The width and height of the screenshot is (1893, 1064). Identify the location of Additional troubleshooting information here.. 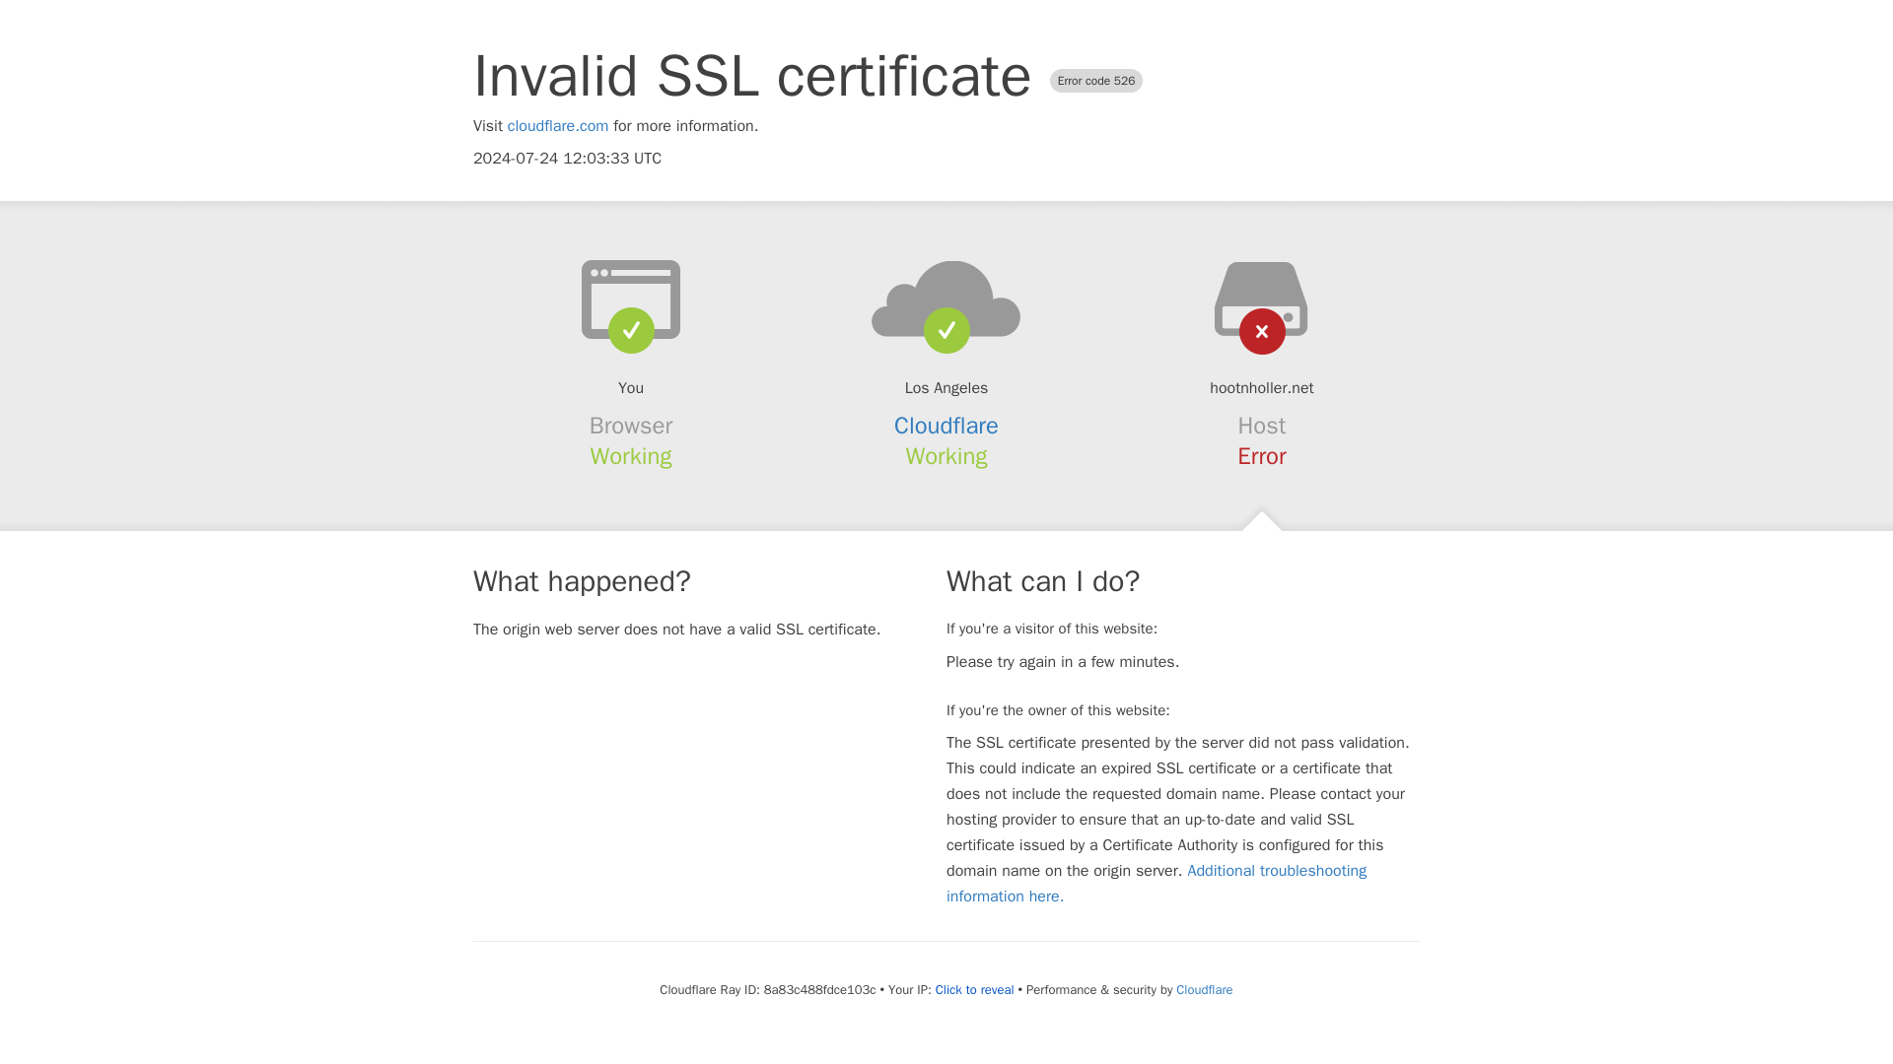
(1157, 883).